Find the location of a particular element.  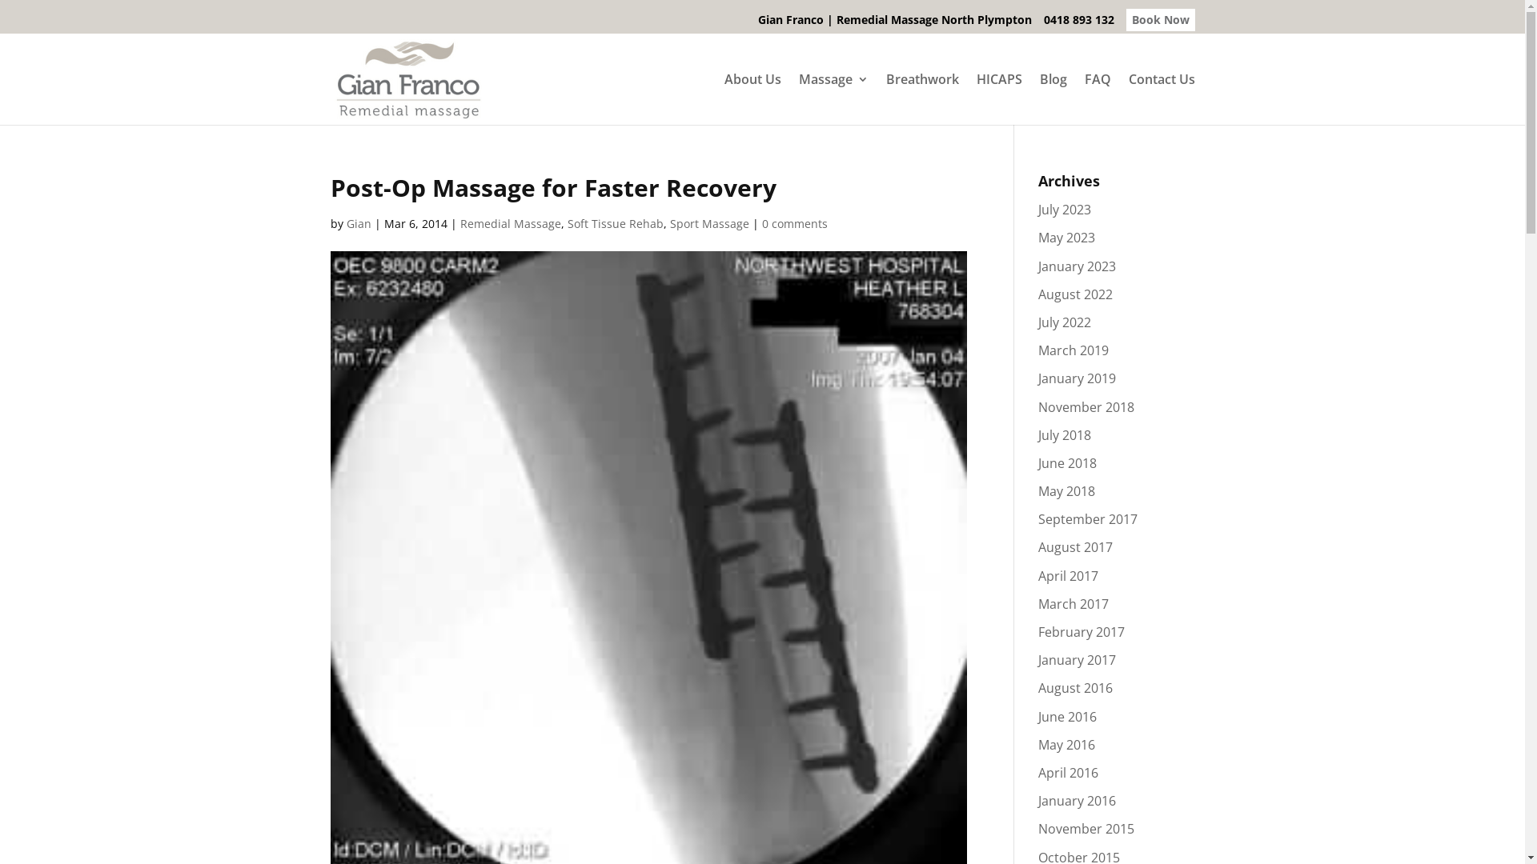

April 2017 is located at coordinates (1068, 576).